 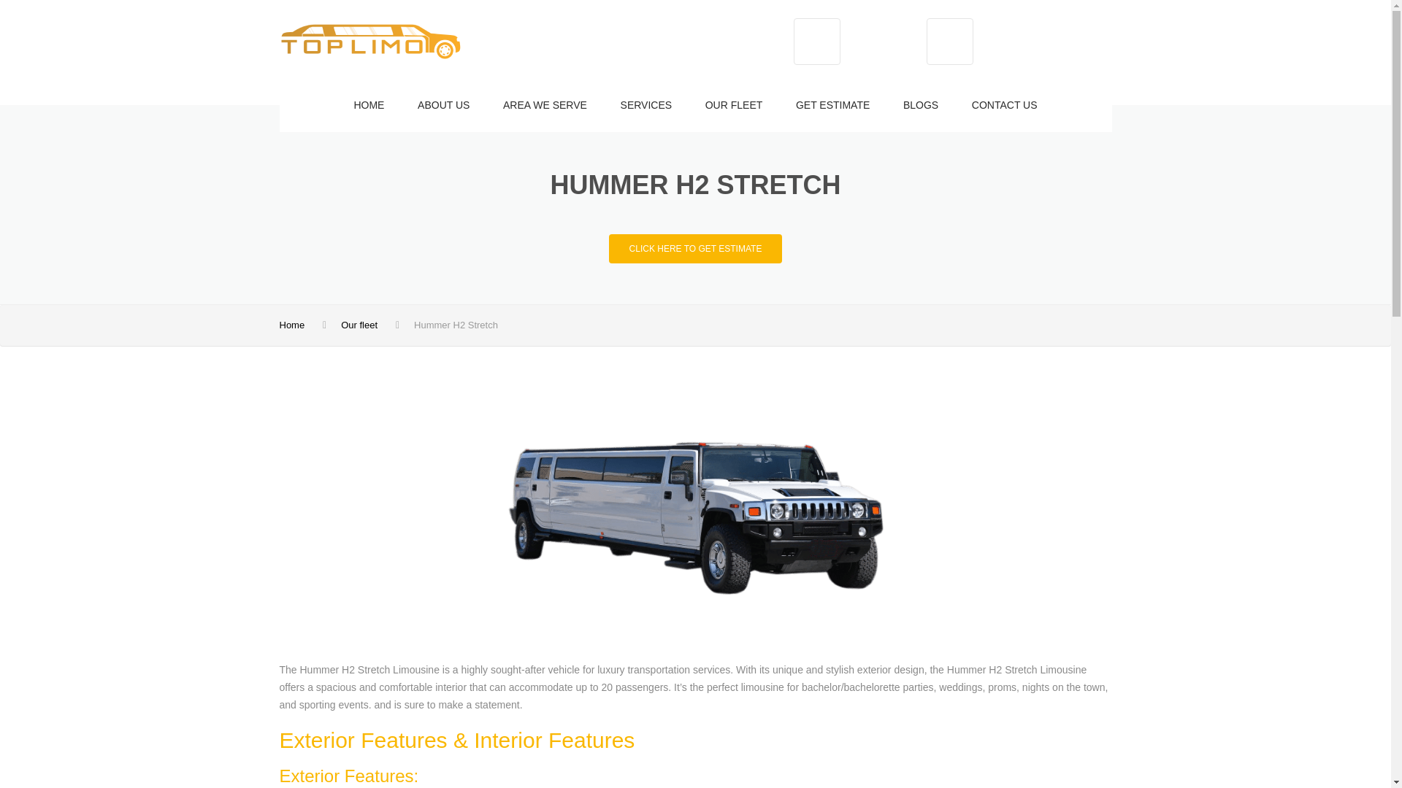 What do you see at coordinates (647, 106) in the screenshot?
I see `SERVICES` at bounding box center [647, 106].